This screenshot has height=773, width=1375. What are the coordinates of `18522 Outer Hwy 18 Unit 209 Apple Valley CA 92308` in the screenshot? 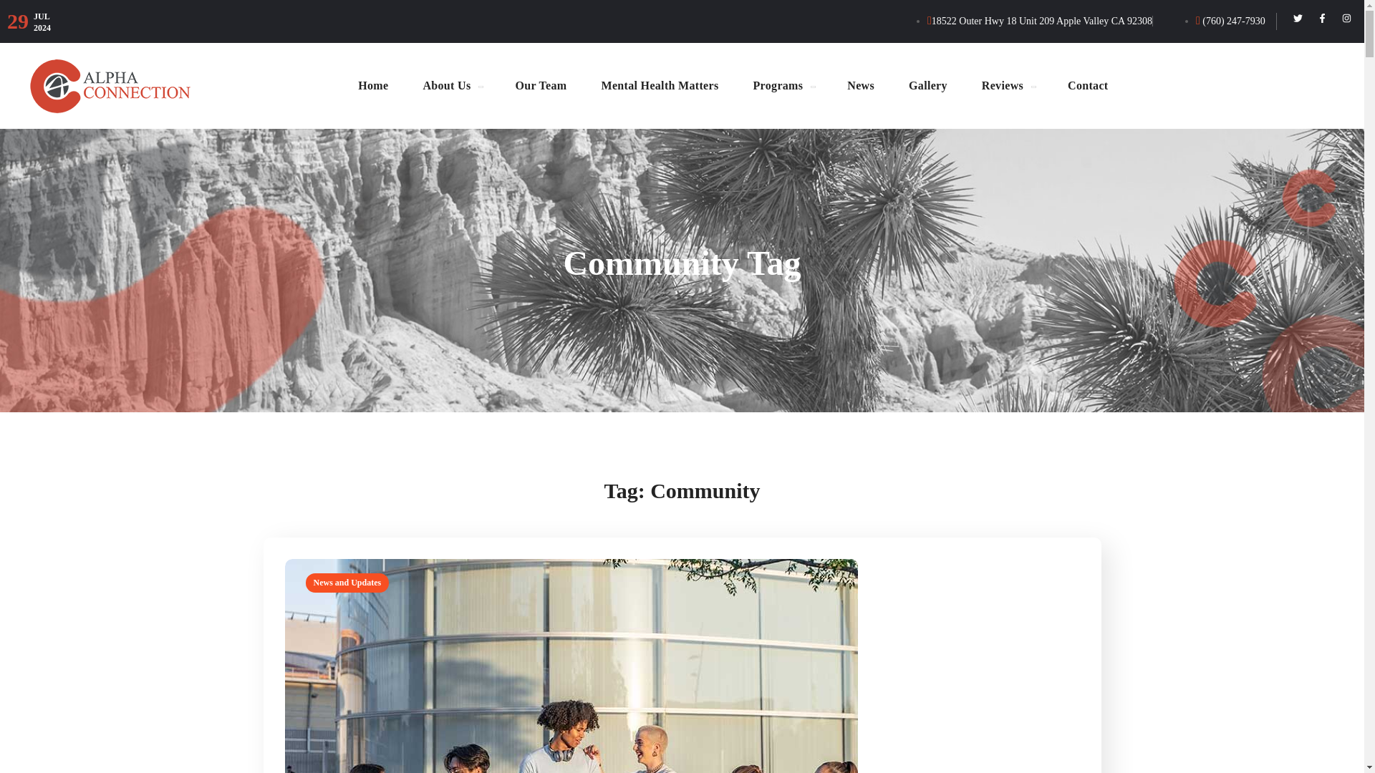 It's located at (1039, 20).